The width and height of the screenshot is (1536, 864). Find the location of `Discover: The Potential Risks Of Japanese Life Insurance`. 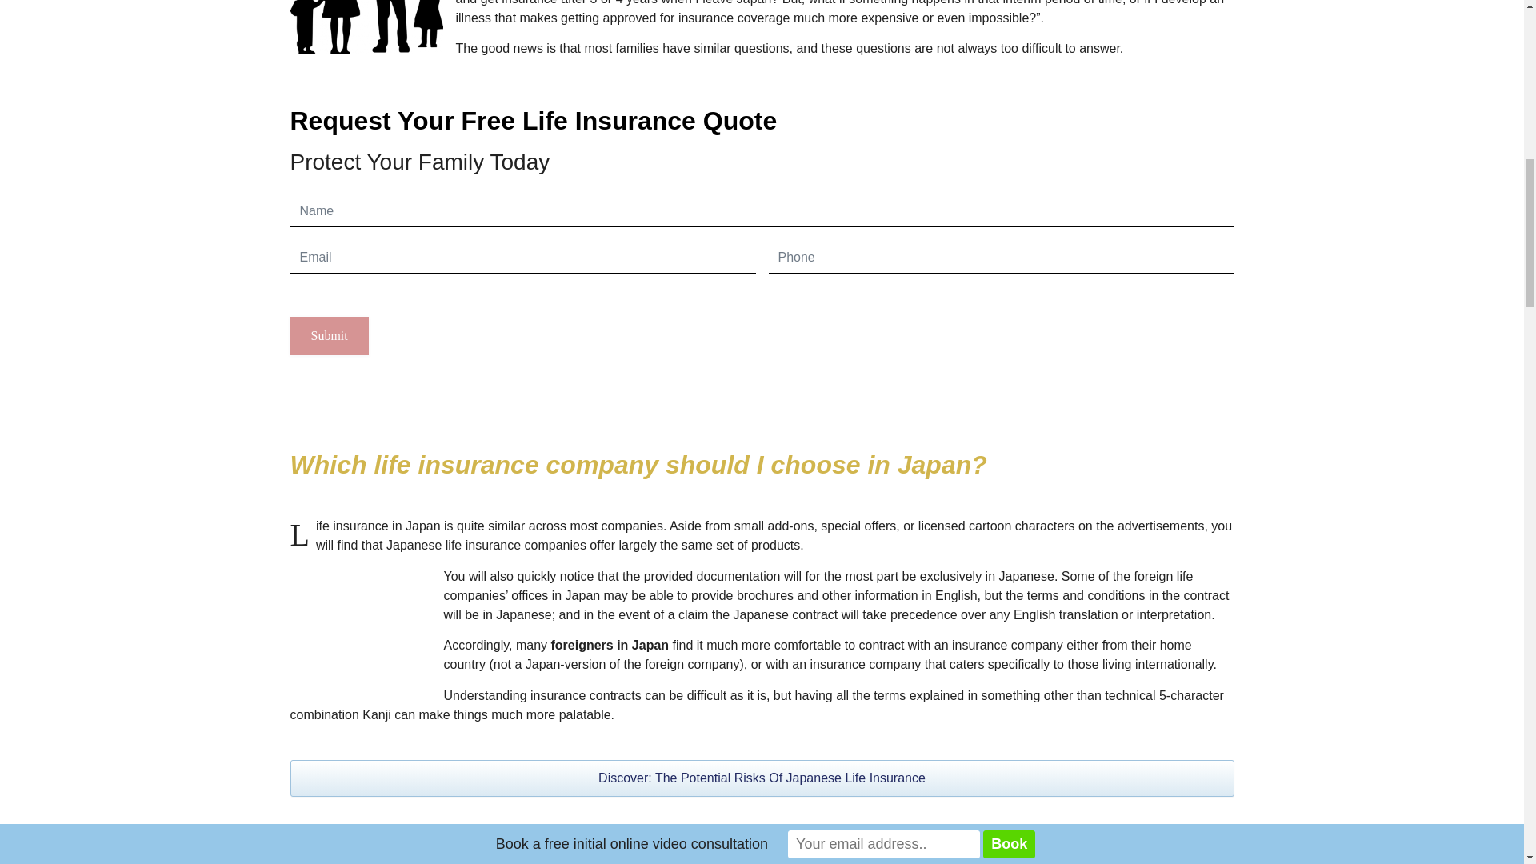

Discover: The Potential Risks Of Japanese Life Insurance is located at coordinates (762, 778).